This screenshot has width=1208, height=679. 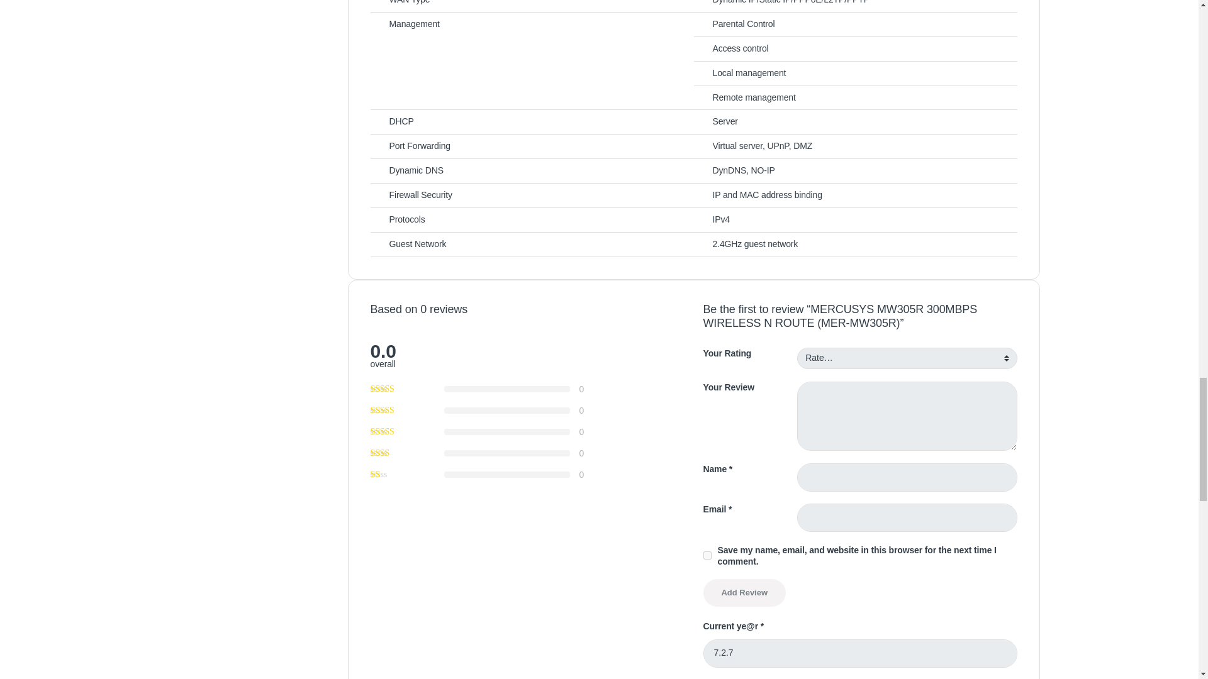 What do you see at coordinates (859, 653) in the screenshot?
I see `7.2.7` at bounding box center [859, 653].